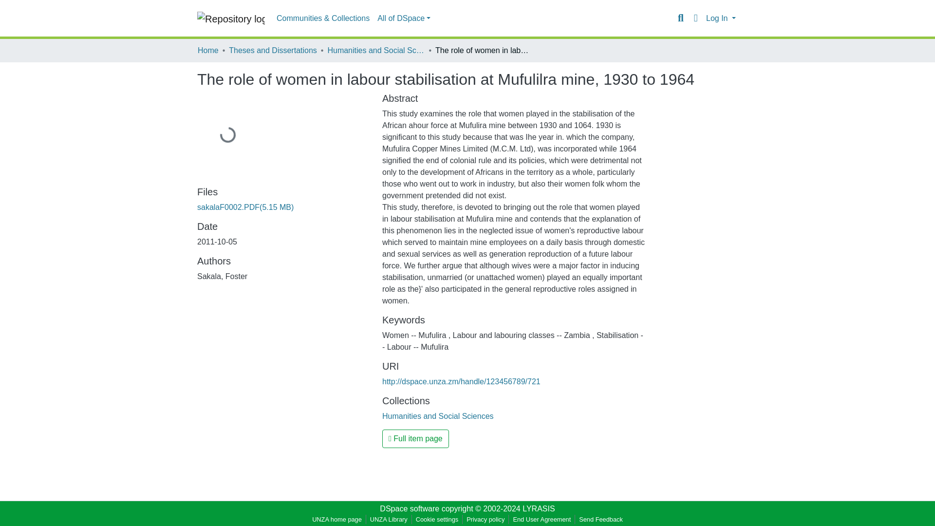  What do you see at coordinates (389, 519) in the screenshot?
I see `UNZA Library` at bounding box center [389, 519].